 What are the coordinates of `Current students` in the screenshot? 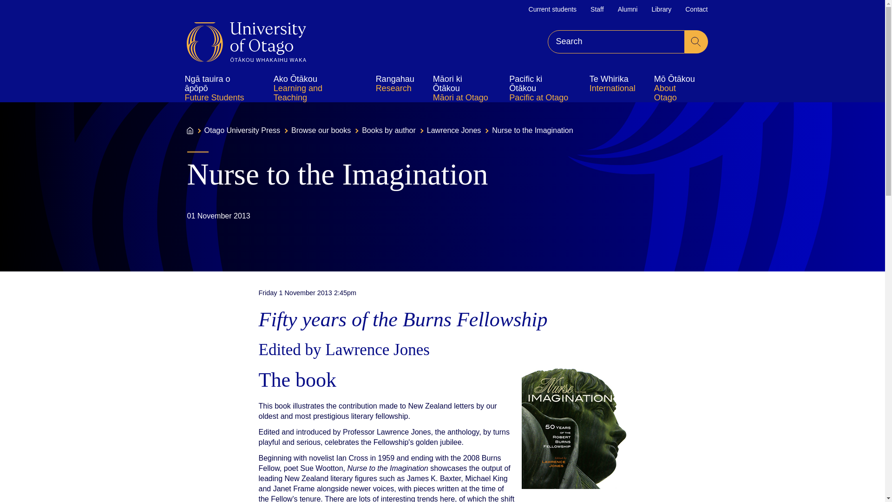 It's located at (553, 9).